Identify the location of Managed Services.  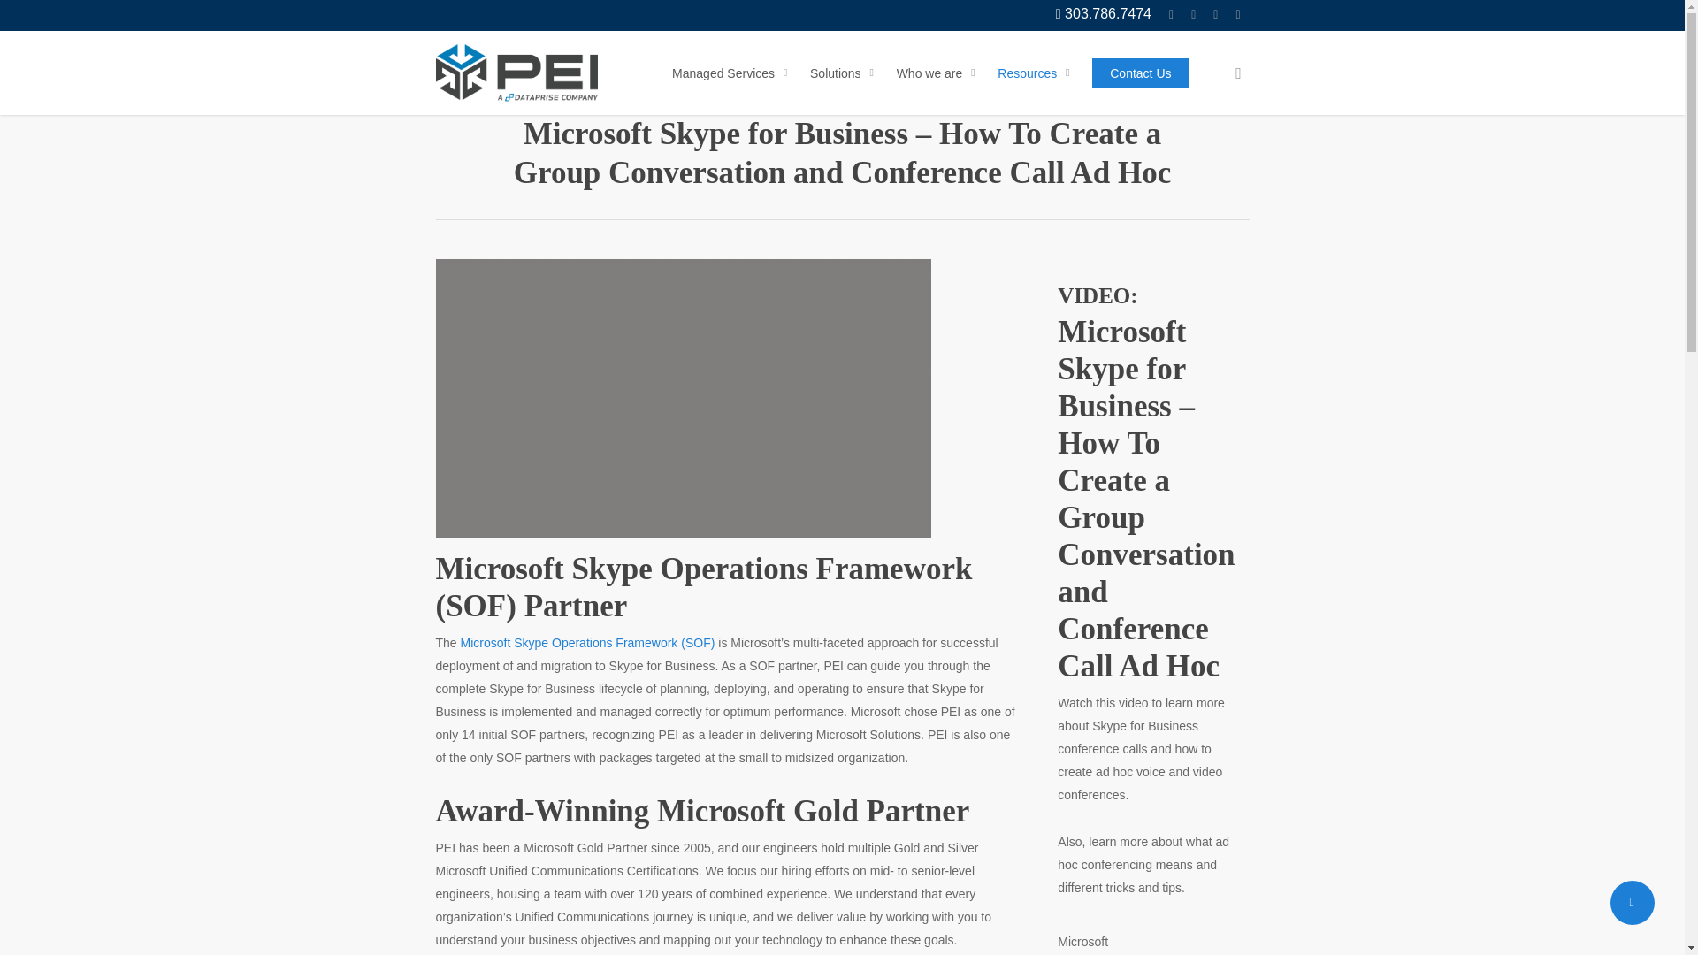
(732, 73).